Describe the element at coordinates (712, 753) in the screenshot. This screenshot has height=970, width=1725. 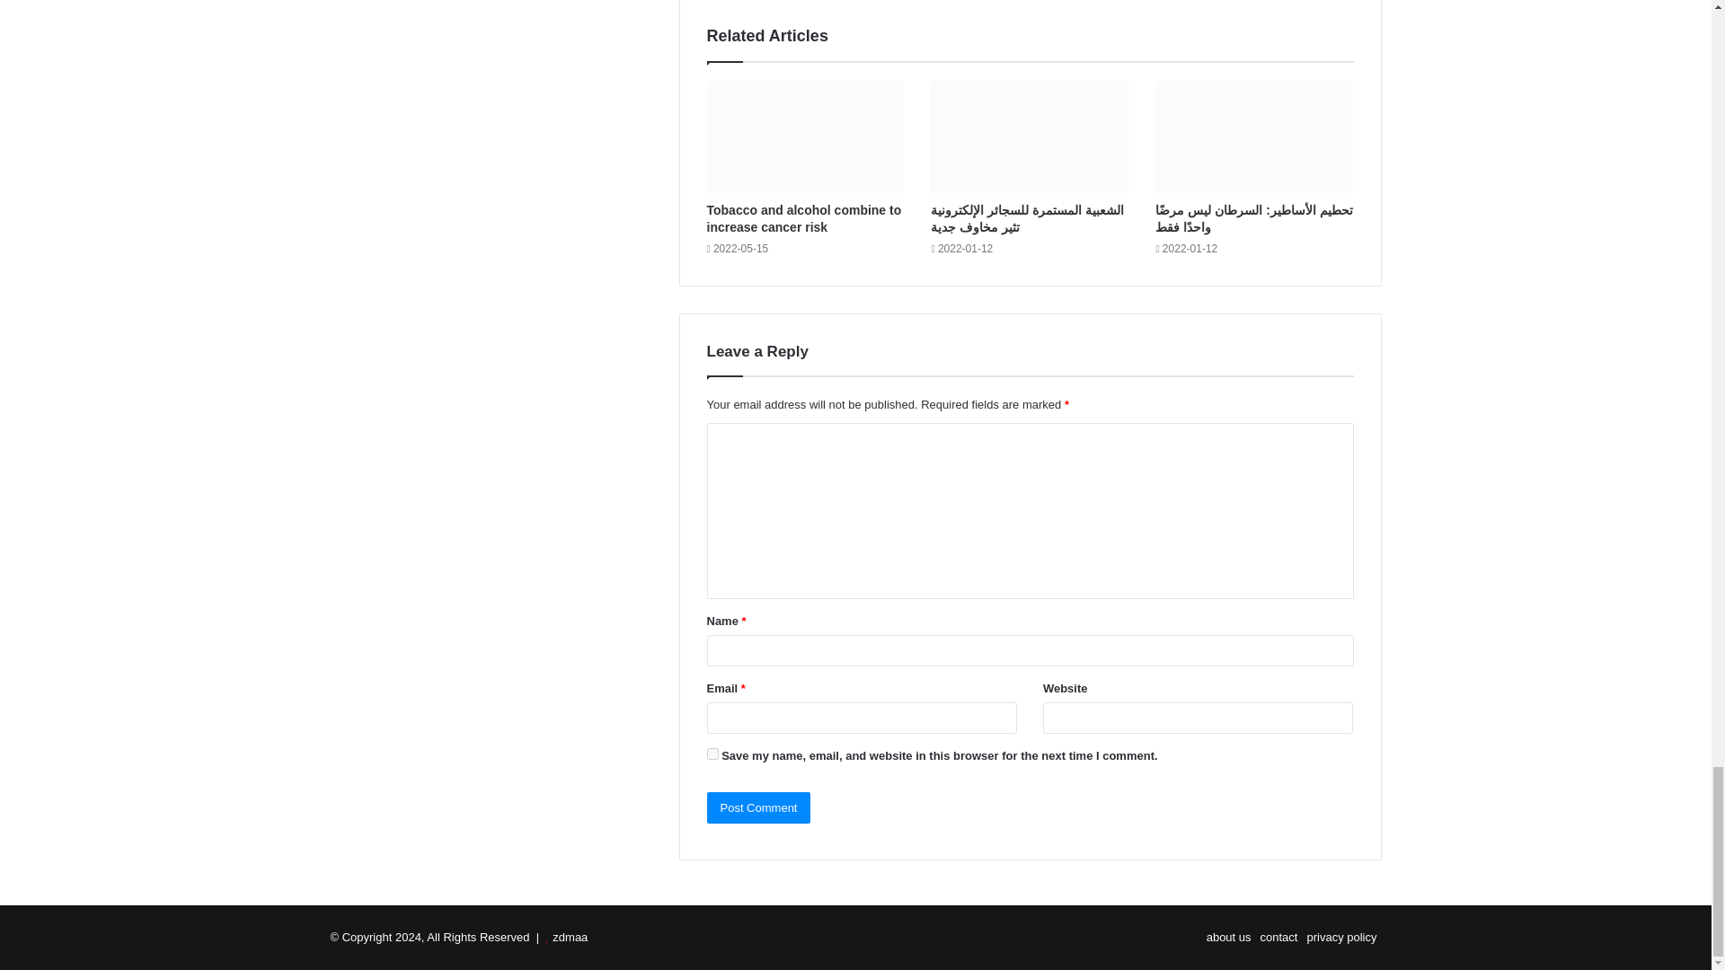
I see `yes` at that location.